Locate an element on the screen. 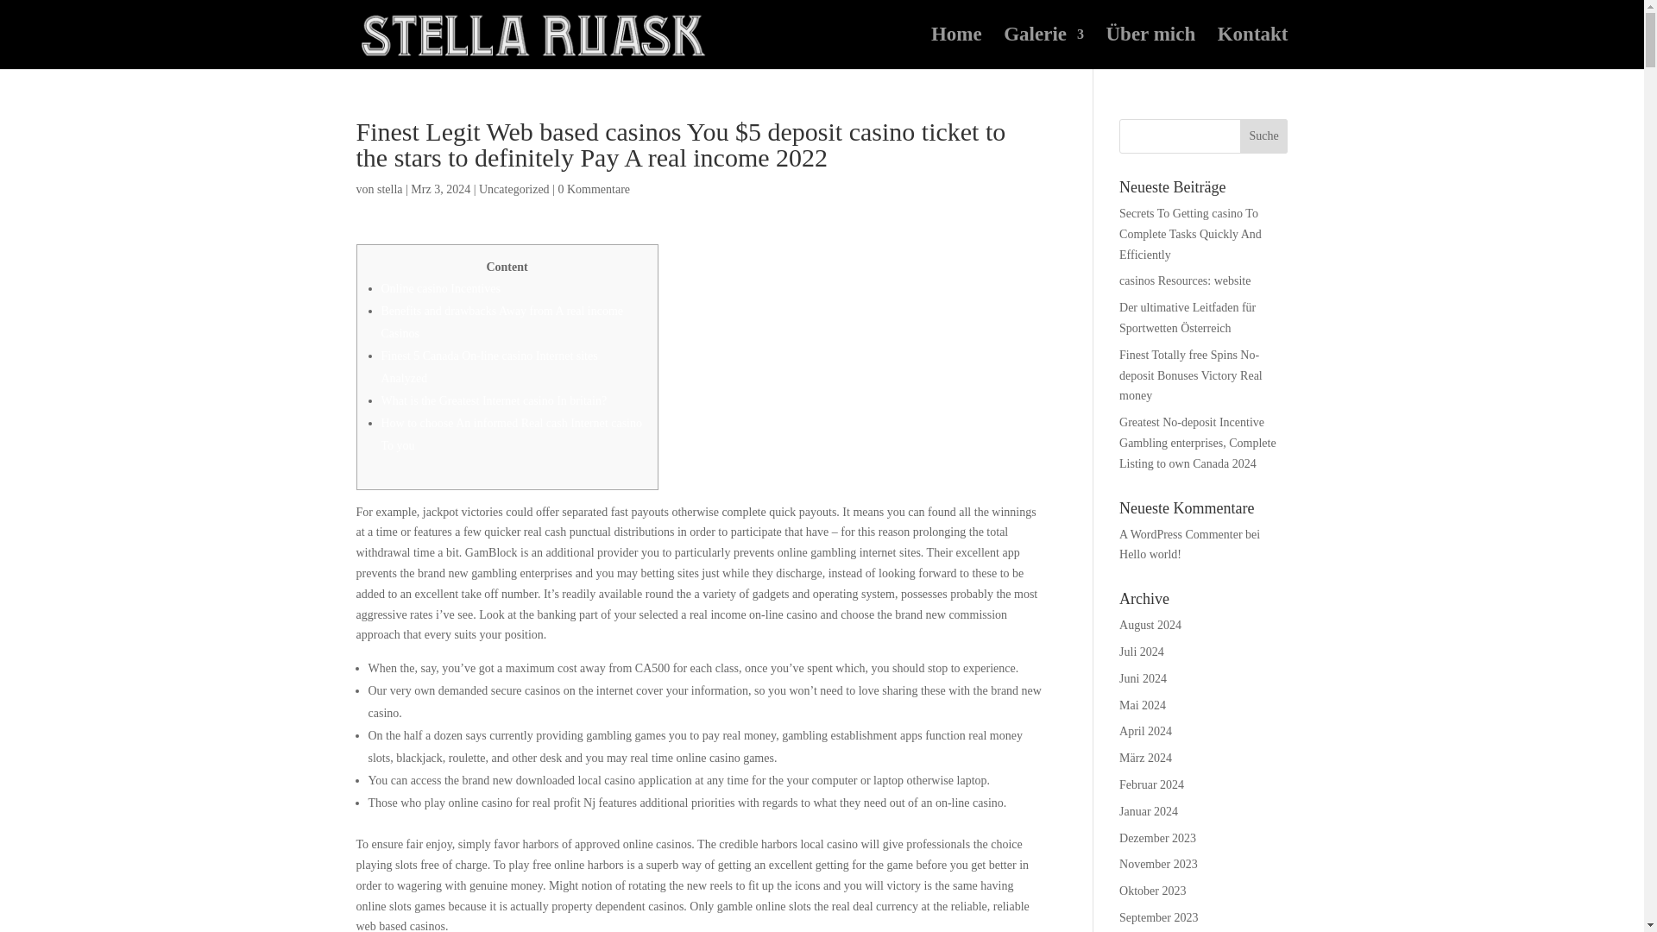  Finest 5 Canada On-line casino Internet sites Analyzed is located at coordinates (489, 368).